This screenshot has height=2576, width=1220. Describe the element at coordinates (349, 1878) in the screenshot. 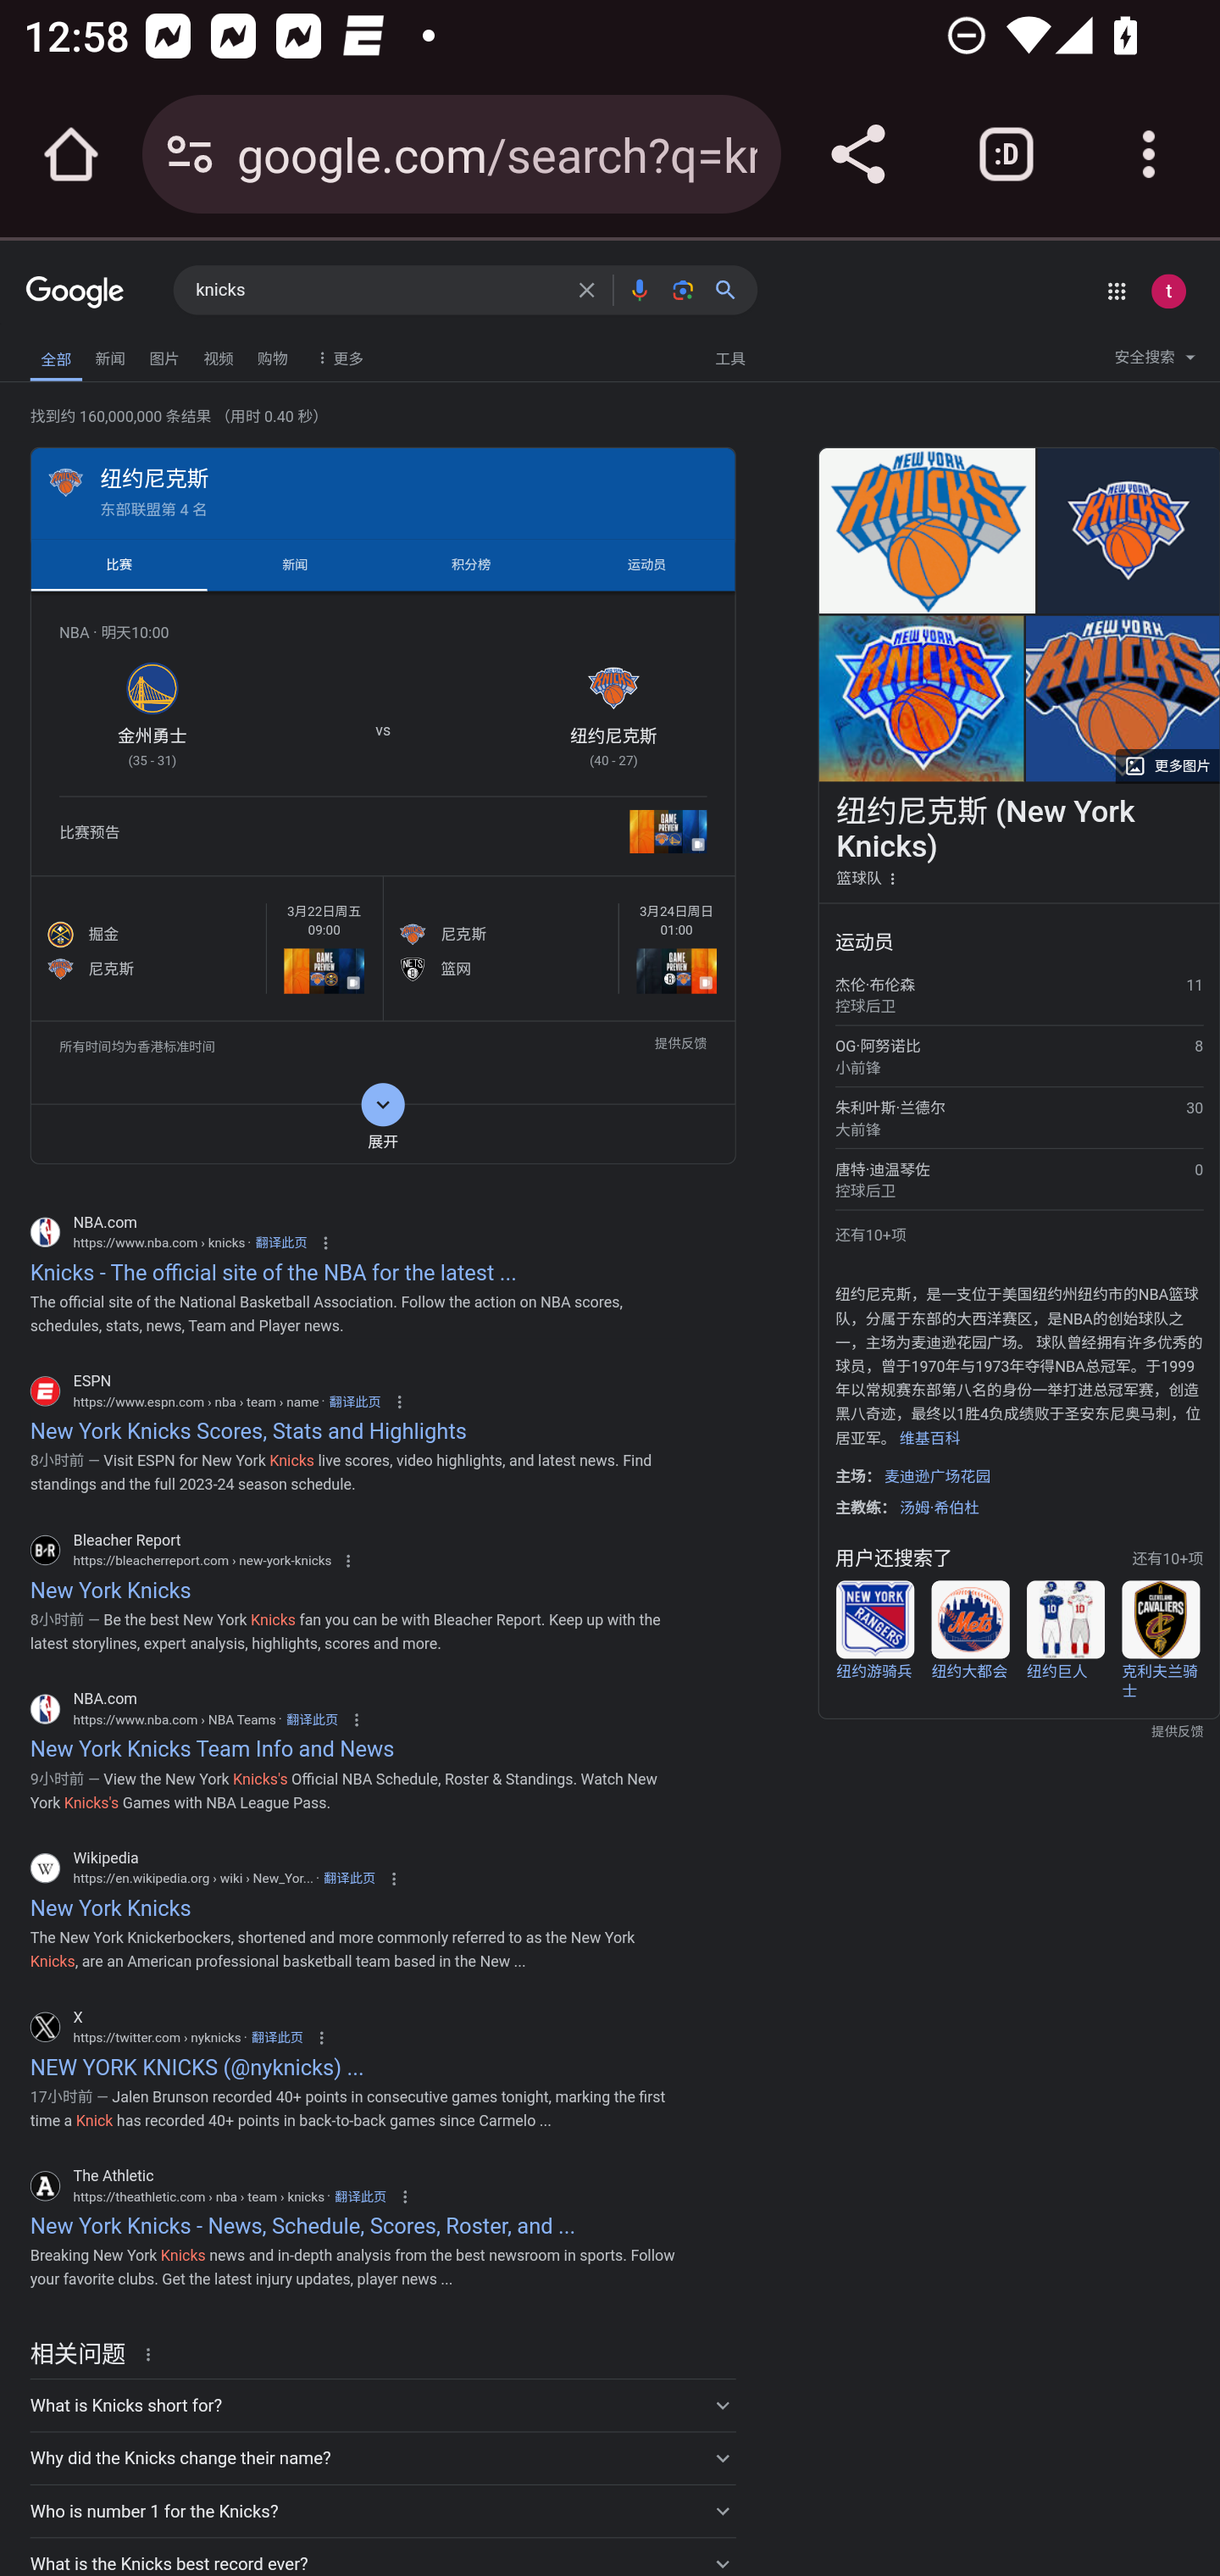

I see `翻译此页` at that location.